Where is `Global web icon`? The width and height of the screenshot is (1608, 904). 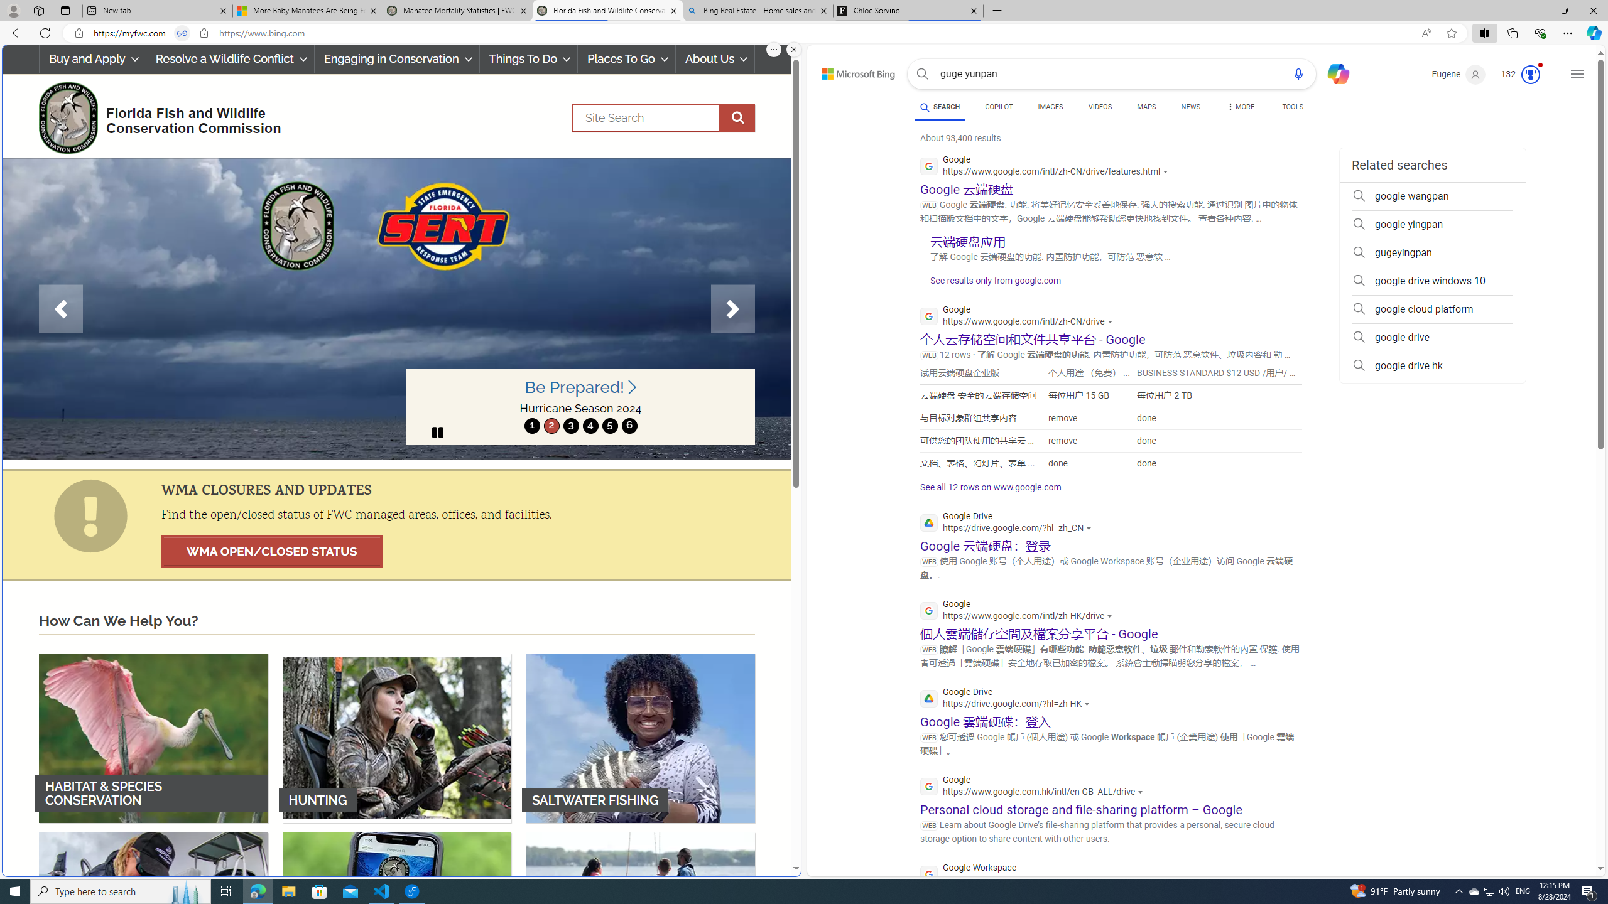 Global web icon is located at coordinates (930, 874).